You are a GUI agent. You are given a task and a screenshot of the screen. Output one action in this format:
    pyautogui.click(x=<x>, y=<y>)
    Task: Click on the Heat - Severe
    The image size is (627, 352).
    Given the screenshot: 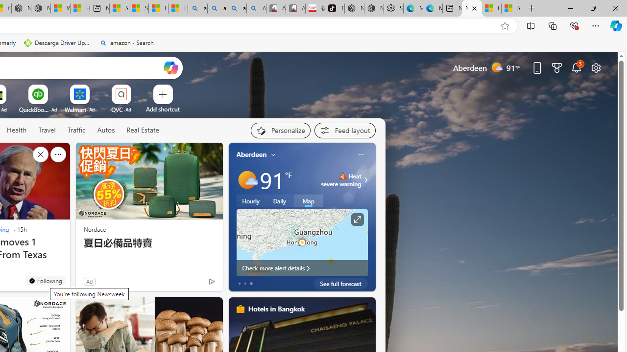 What is the action you would take?
    pyautogui.click(x=342, y=176)
    